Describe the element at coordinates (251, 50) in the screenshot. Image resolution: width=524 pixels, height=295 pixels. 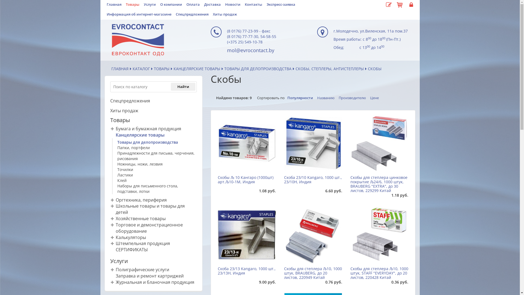
I see `mol@evrocontact.by` at that location.